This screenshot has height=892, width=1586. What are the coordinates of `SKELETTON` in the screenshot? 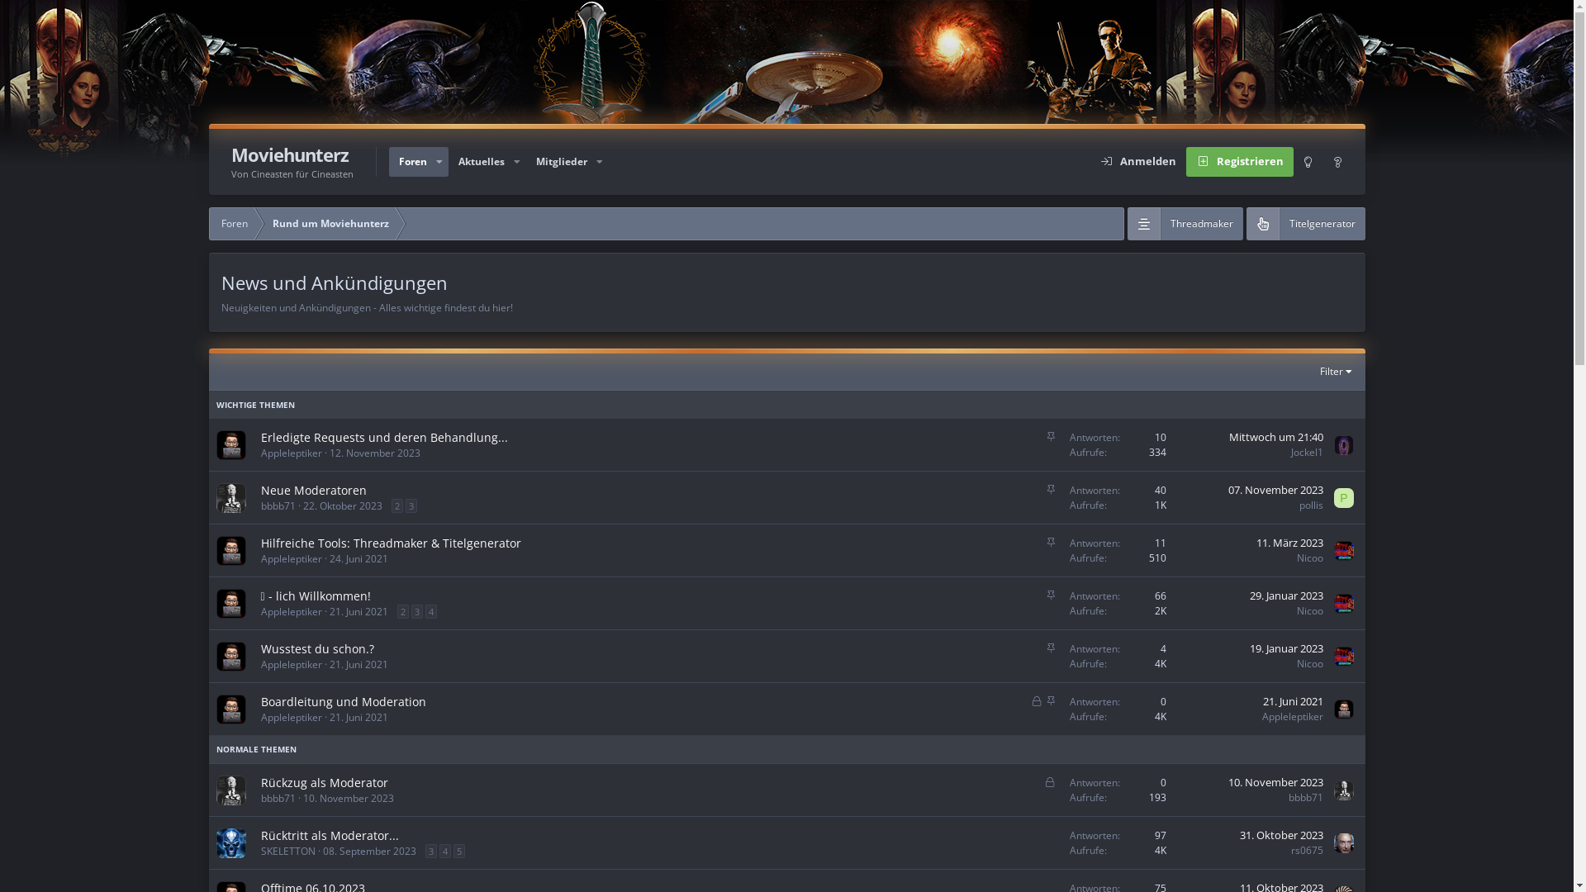 It's located at (288, 851).